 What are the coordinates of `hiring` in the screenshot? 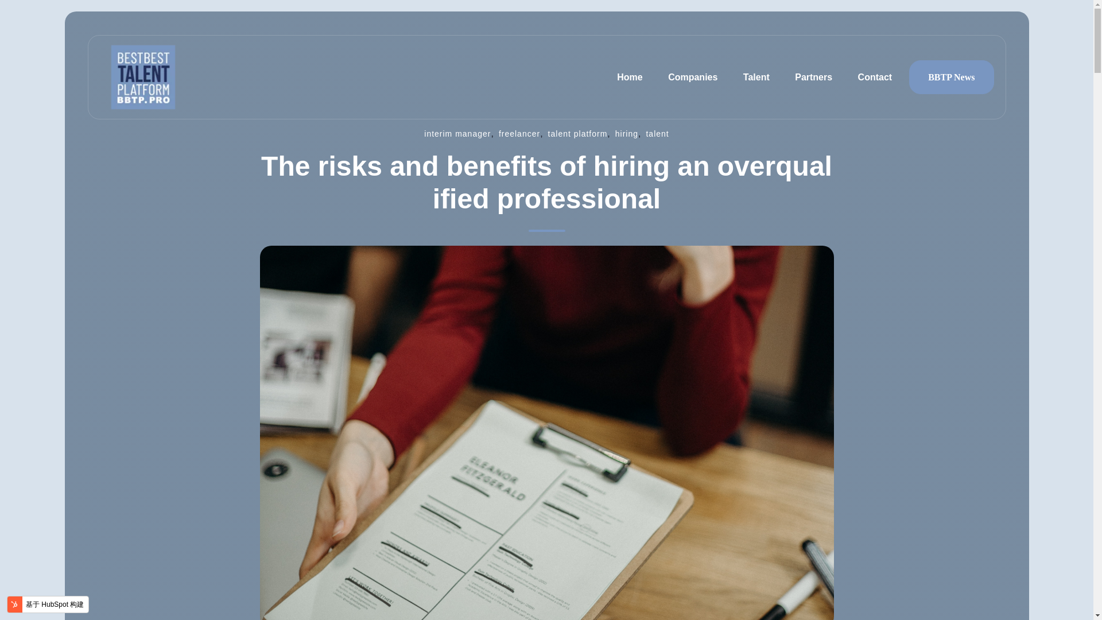 It's located at (626, 133).